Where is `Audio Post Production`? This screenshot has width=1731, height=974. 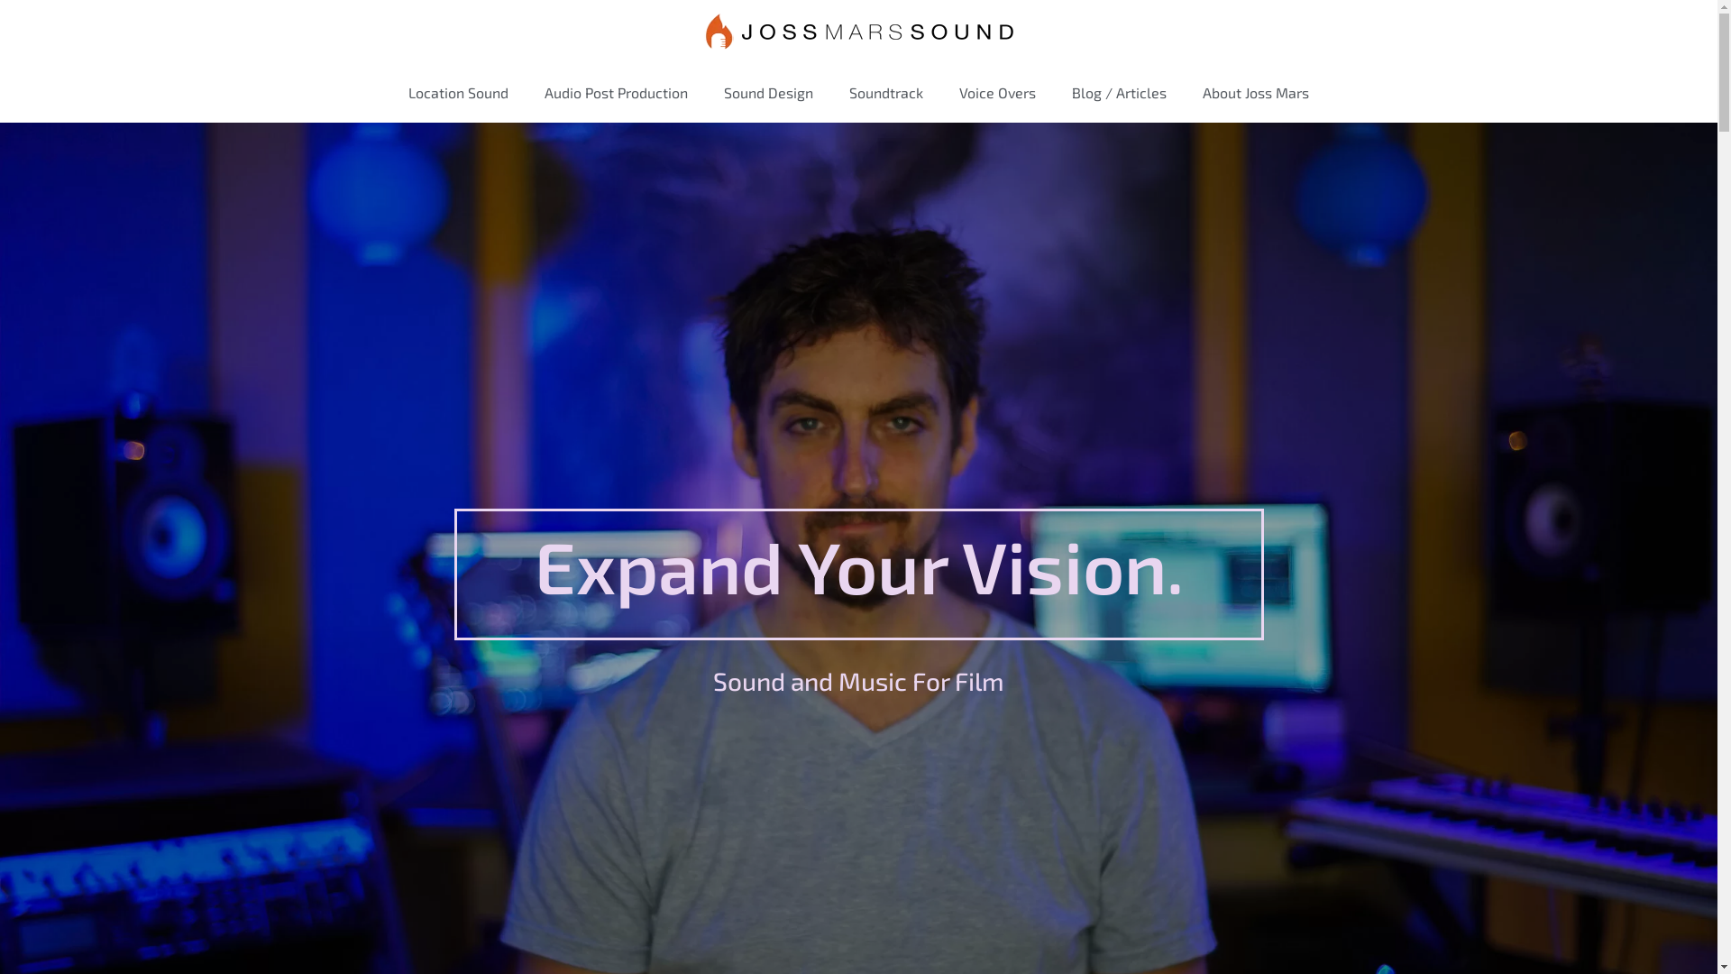
Audio Post Production is located at coordinates (617, 93).